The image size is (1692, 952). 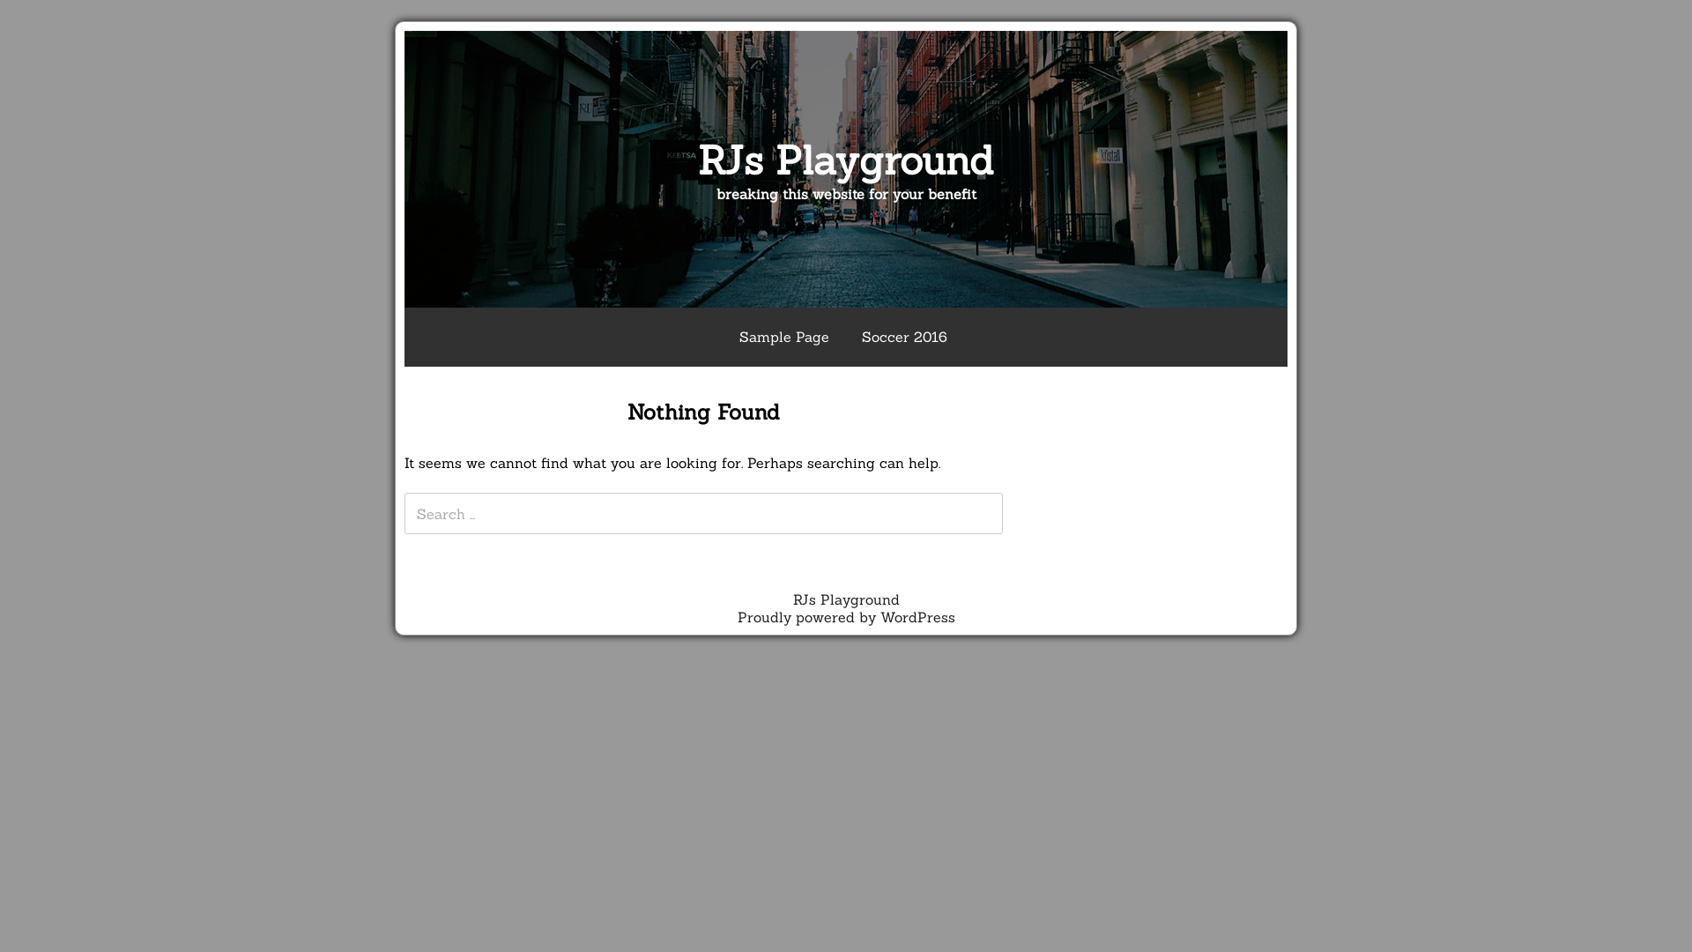 I want to click on RJs Playground, so click(x=846, y=160).